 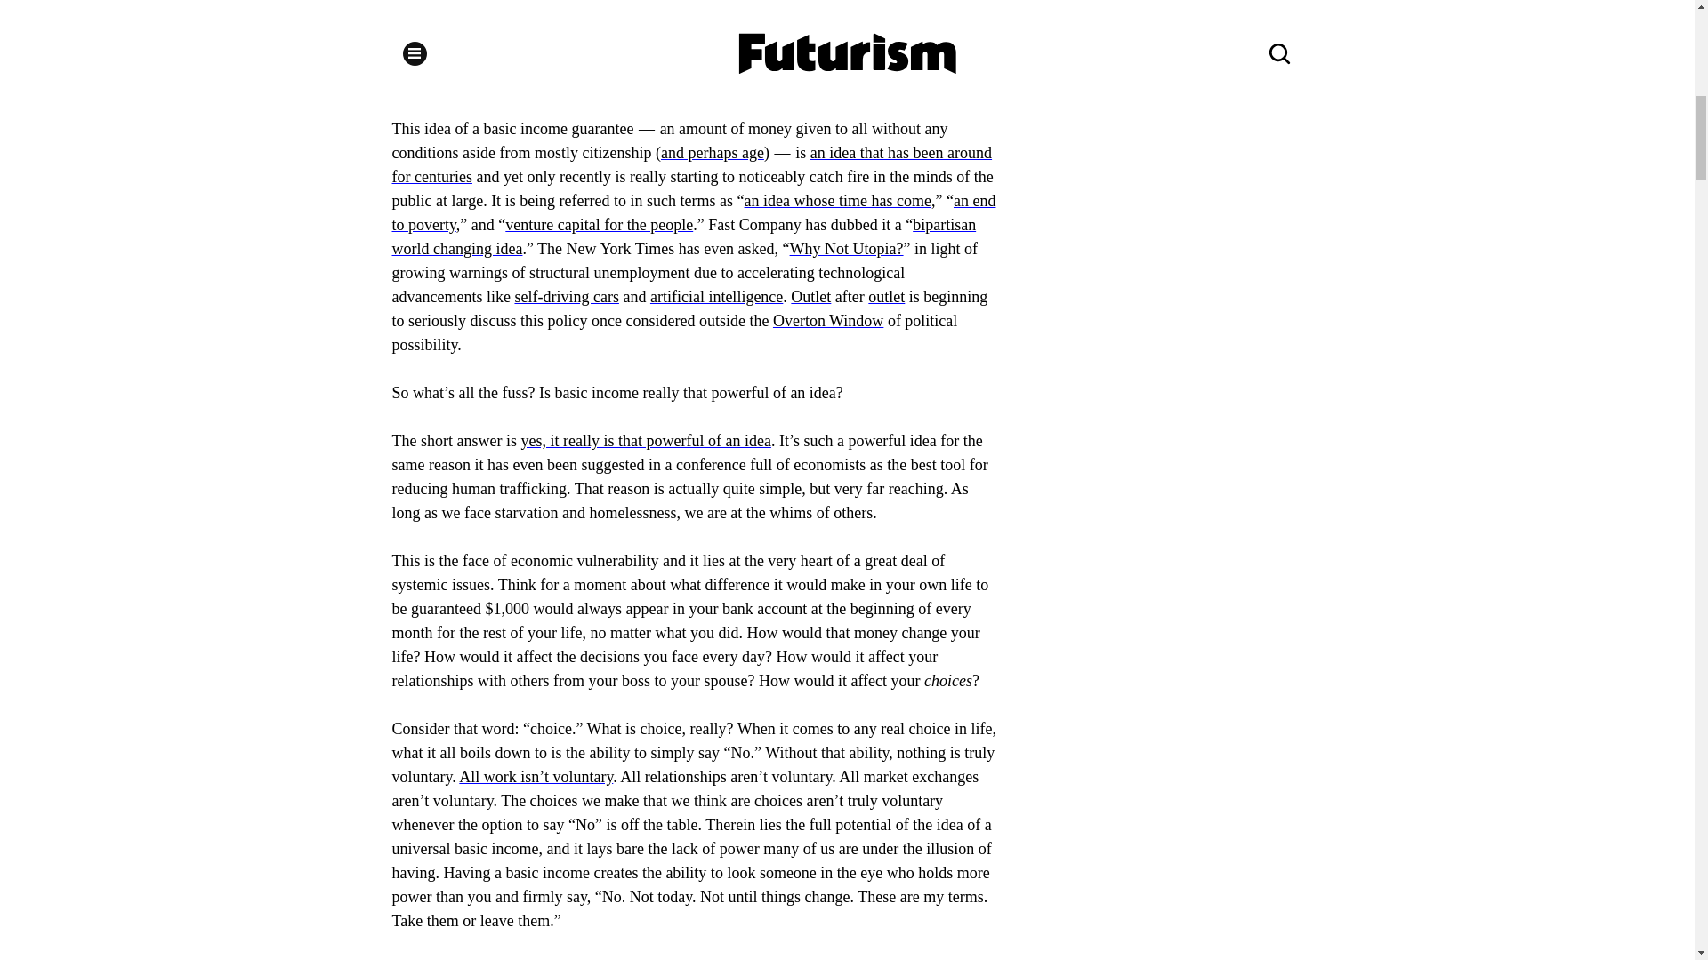 What do you see at coordinates (693, 213) in the screenshot?
I see `an end to poverty` at bounding box center [693, 213].